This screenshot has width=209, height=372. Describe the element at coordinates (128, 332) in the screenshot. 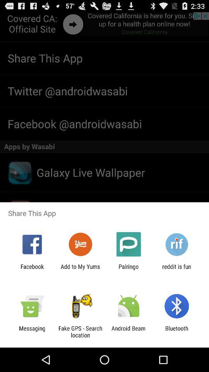

I see `click the item next to the fake gps search icon` at that location.